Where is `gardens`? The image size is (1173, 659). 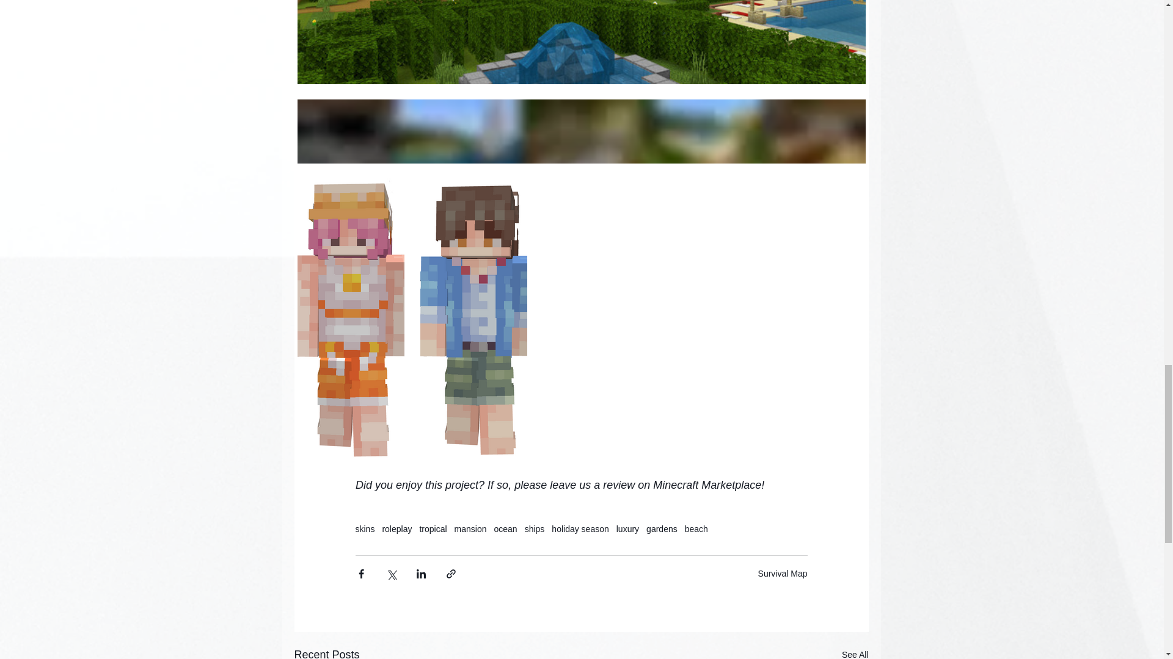 gardens is located at coordinates (662, 528).